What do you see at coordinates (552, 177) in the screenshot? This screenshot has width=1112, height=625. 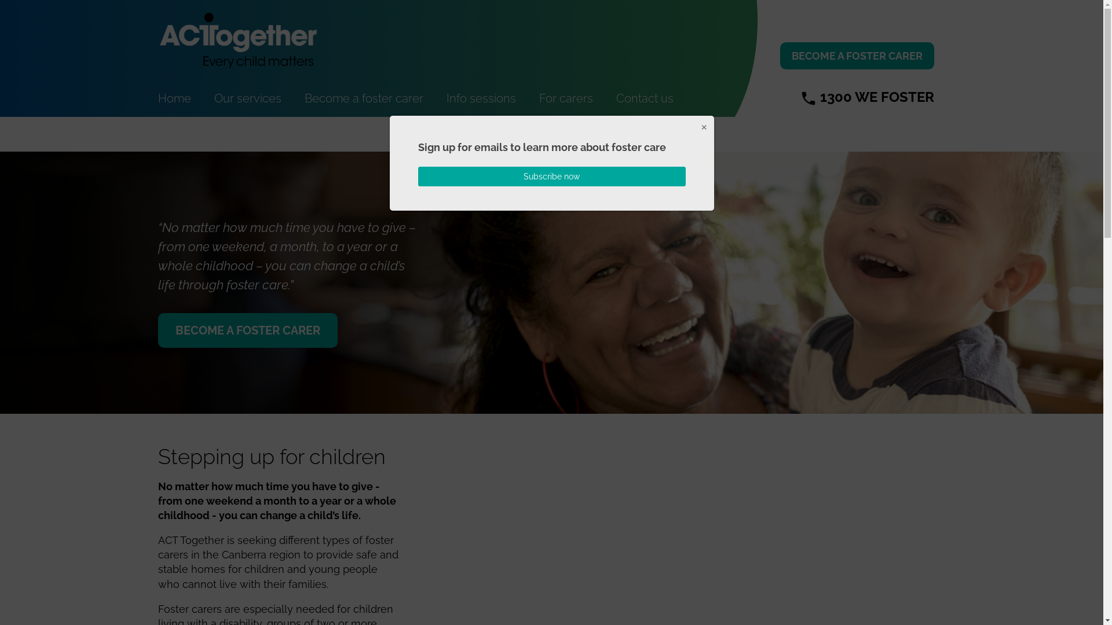 I see `Subscribe now` at bounding box center [552, 177].